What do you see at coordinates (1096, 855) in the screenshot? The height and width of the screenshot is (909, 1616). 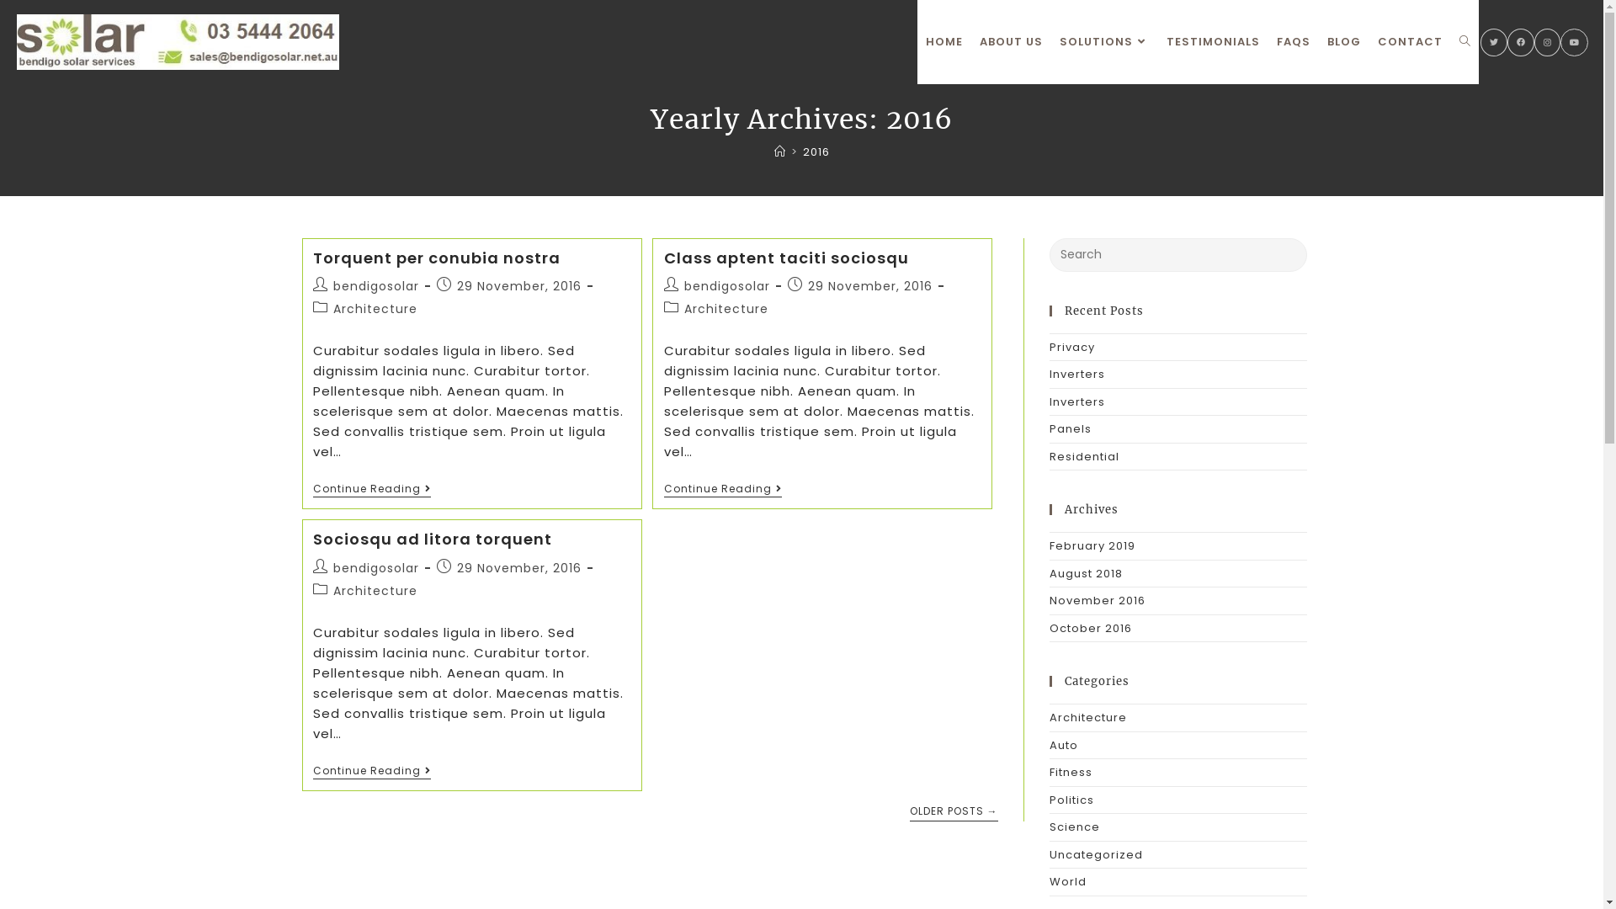 I see `Uncategorized` at bounding box center [1096, 855].